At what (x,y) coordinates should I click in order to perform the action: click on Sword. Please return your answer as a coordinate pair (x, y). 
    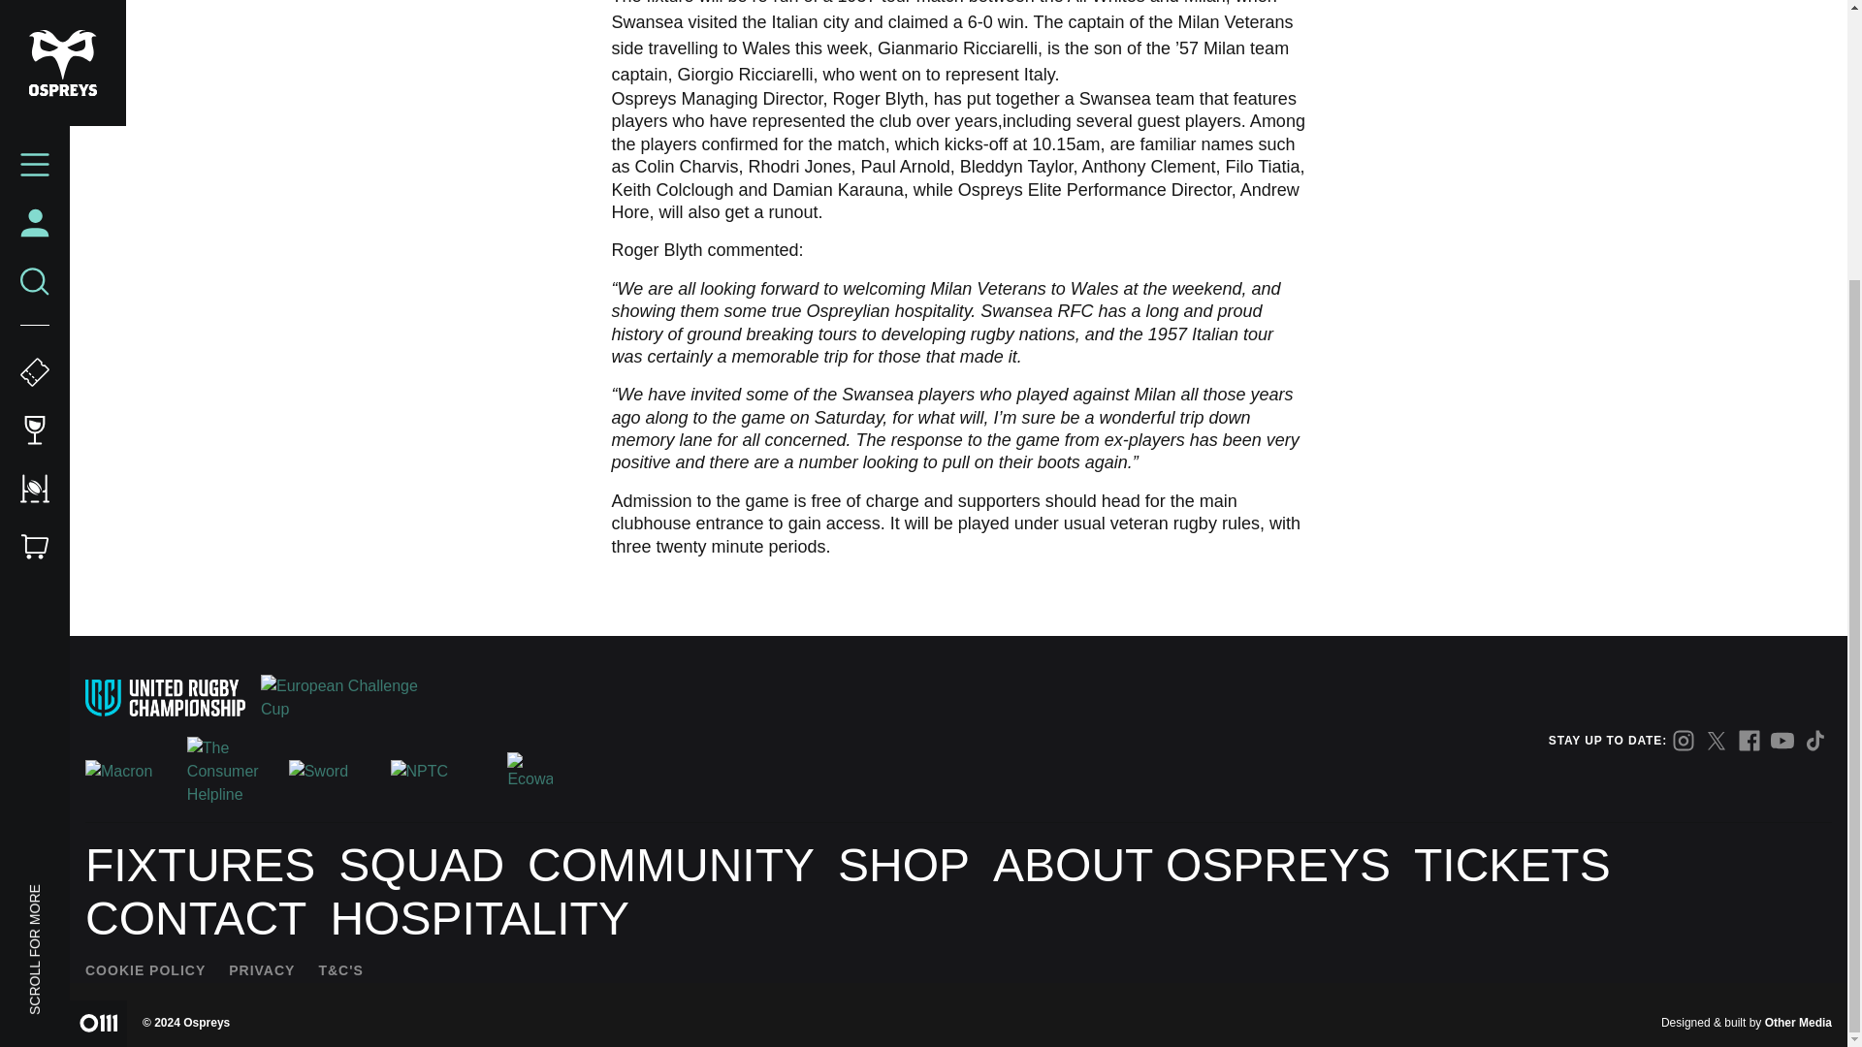
    Looking at the image, I should click on (332, 772).